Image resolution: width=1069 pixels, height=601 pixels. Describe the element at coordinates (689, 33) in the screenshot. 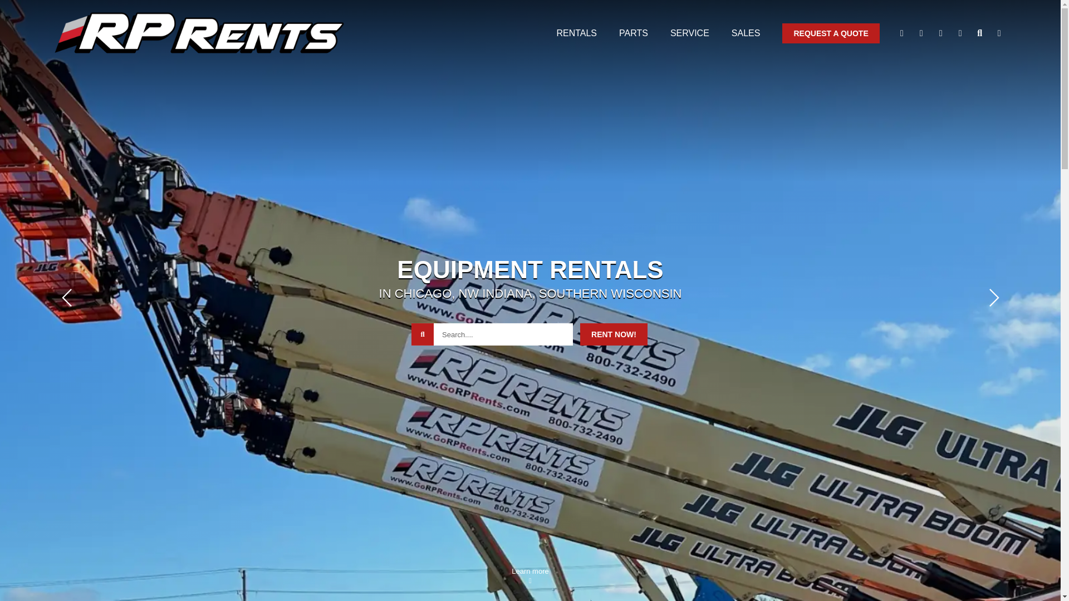

I see `SERVICE` at that location.